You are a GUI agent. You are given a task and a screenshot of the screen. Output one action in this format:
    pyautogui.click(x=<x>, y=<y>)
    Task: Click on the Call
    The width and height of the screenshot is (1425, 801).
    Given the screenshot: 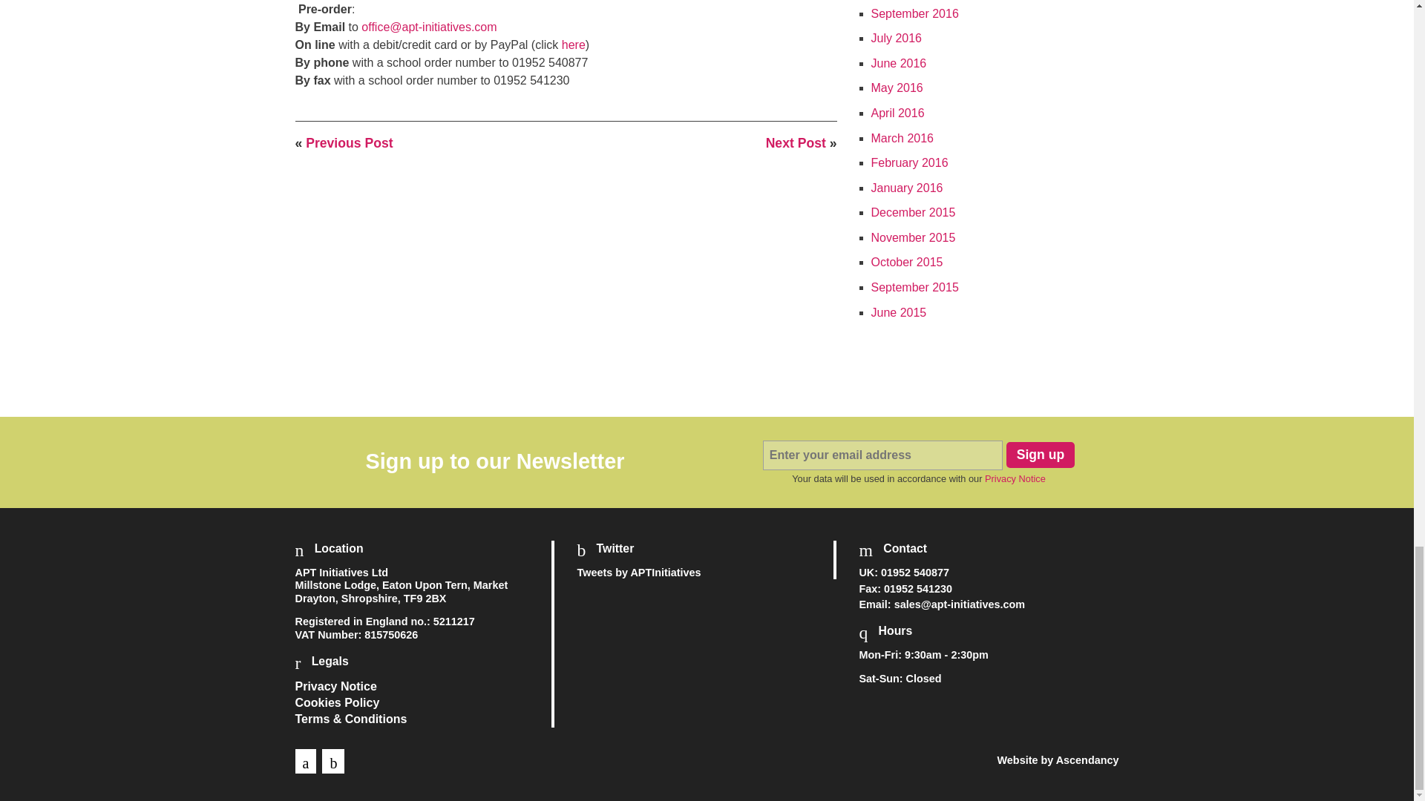 What is the action you would take?
    pyautogui.click(x=914, y=572)
    